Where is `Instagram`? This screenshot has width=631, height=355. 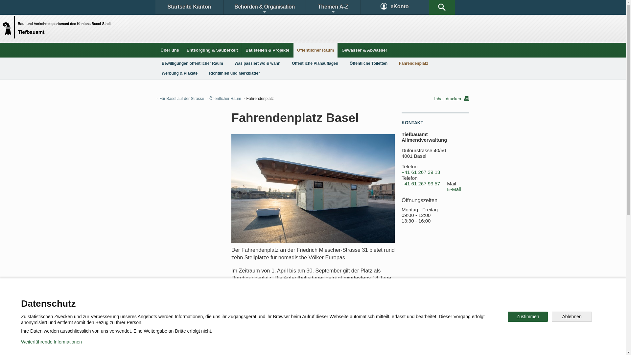 Instagram is located at coordinates (320, 323).